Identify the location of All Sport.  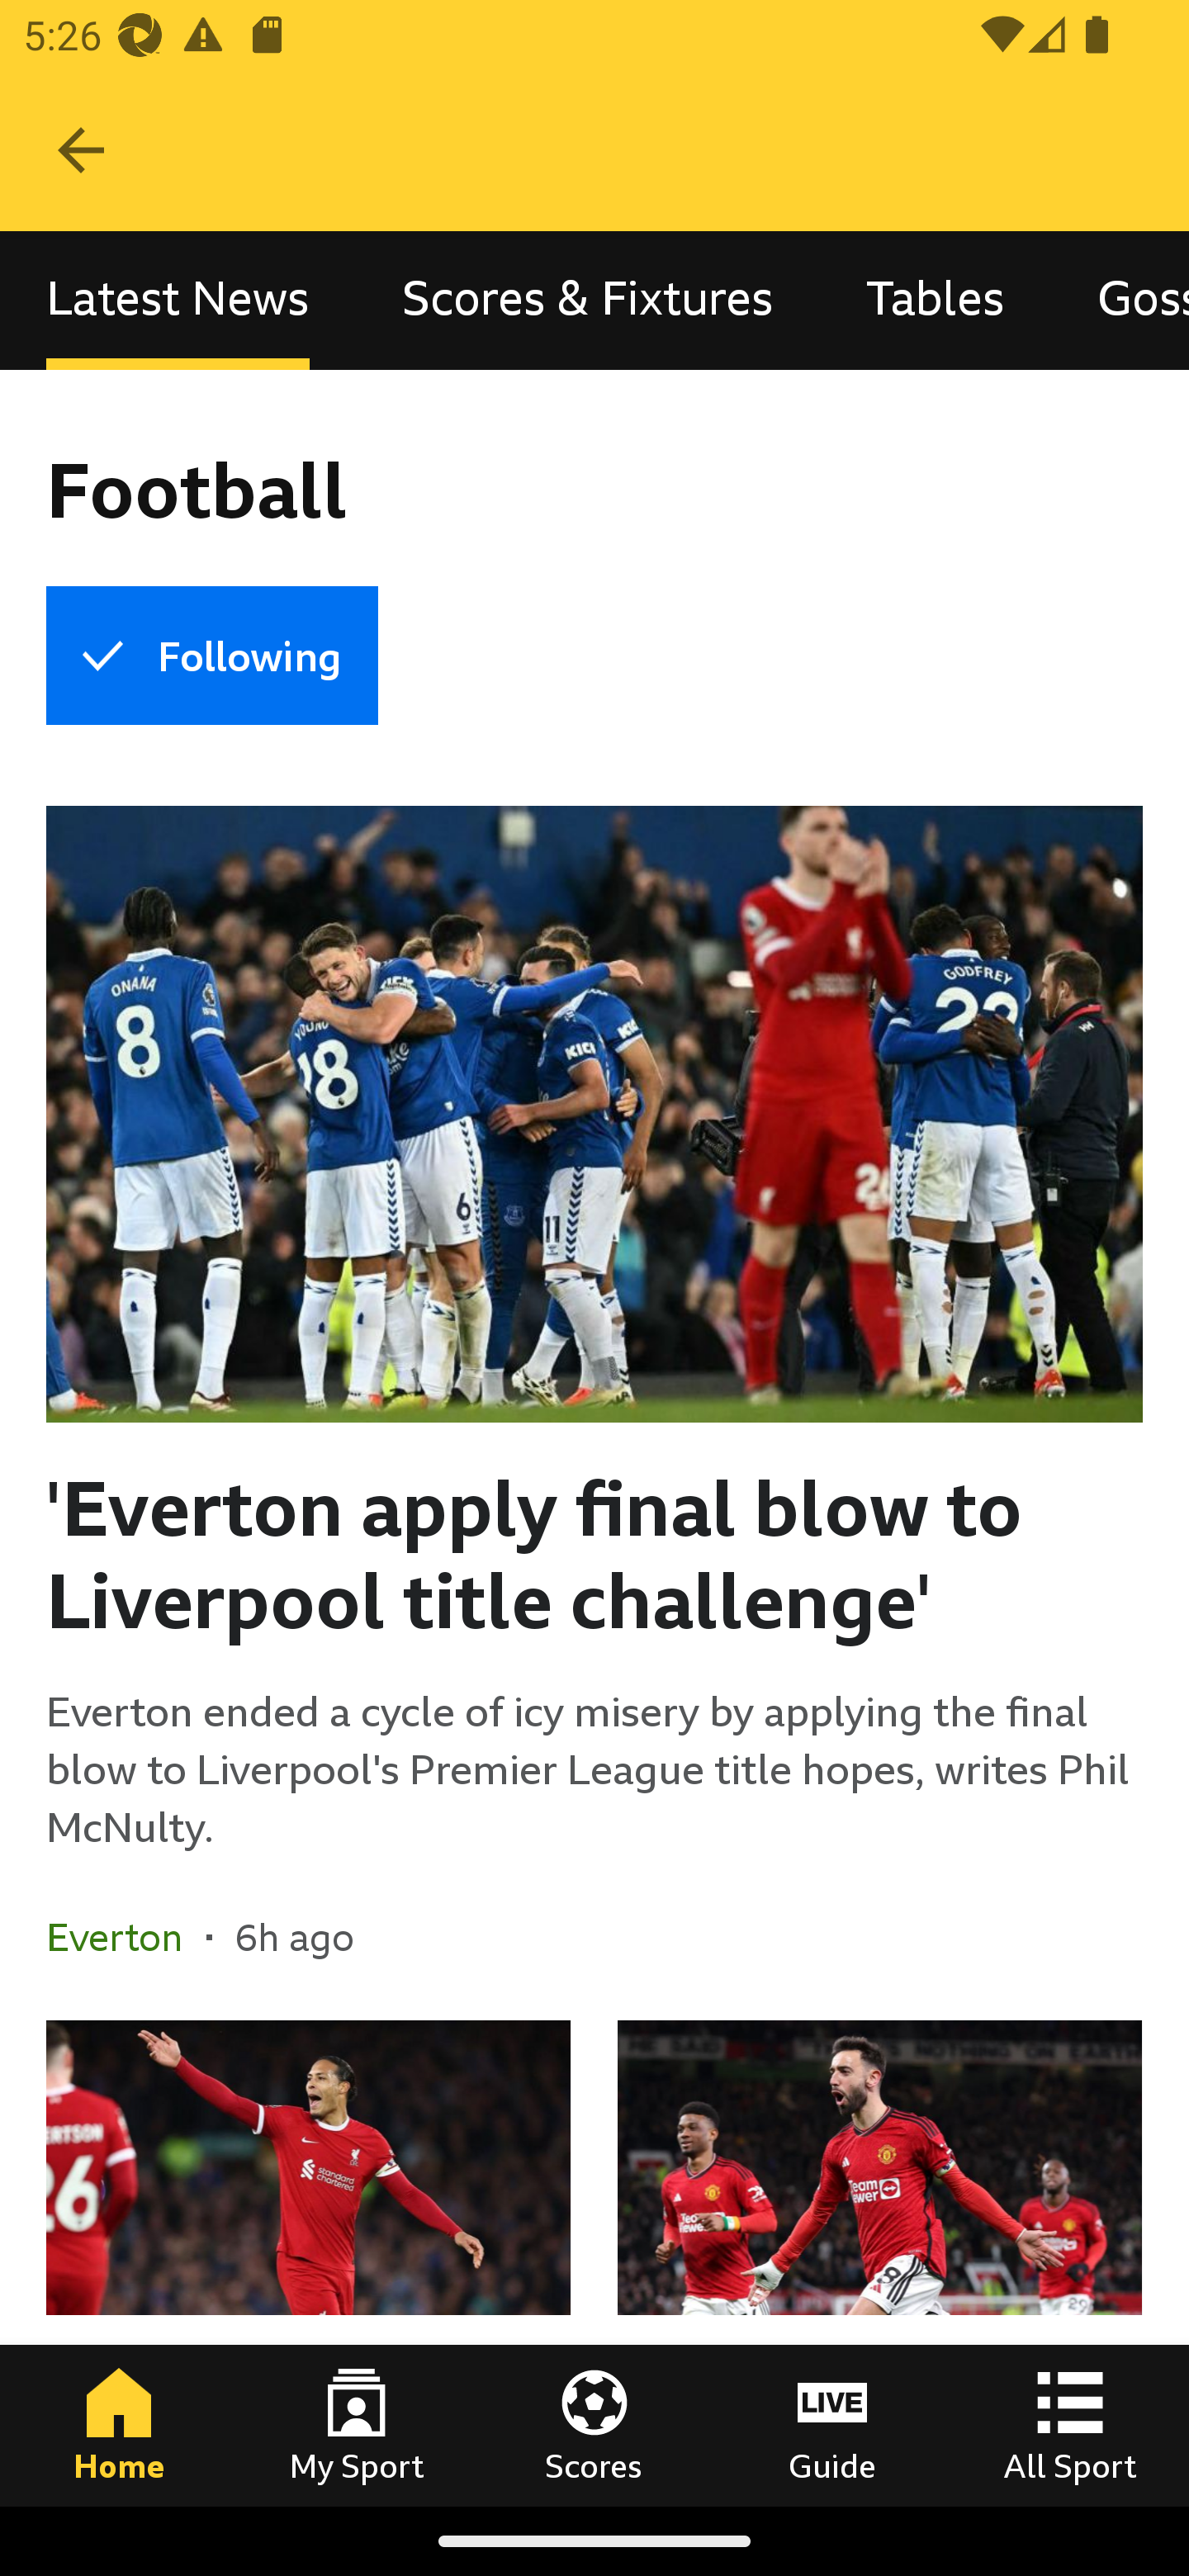
(1070, 2425).